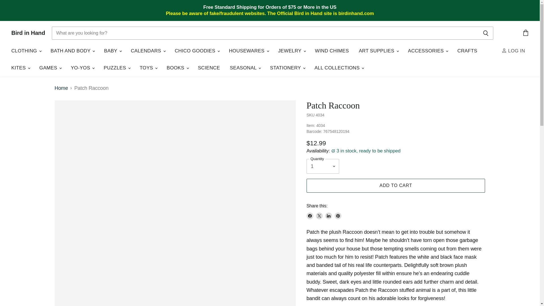 This screenshot has height=306, width=544. I want to click on HOUSEWARES, so click(248, 51).